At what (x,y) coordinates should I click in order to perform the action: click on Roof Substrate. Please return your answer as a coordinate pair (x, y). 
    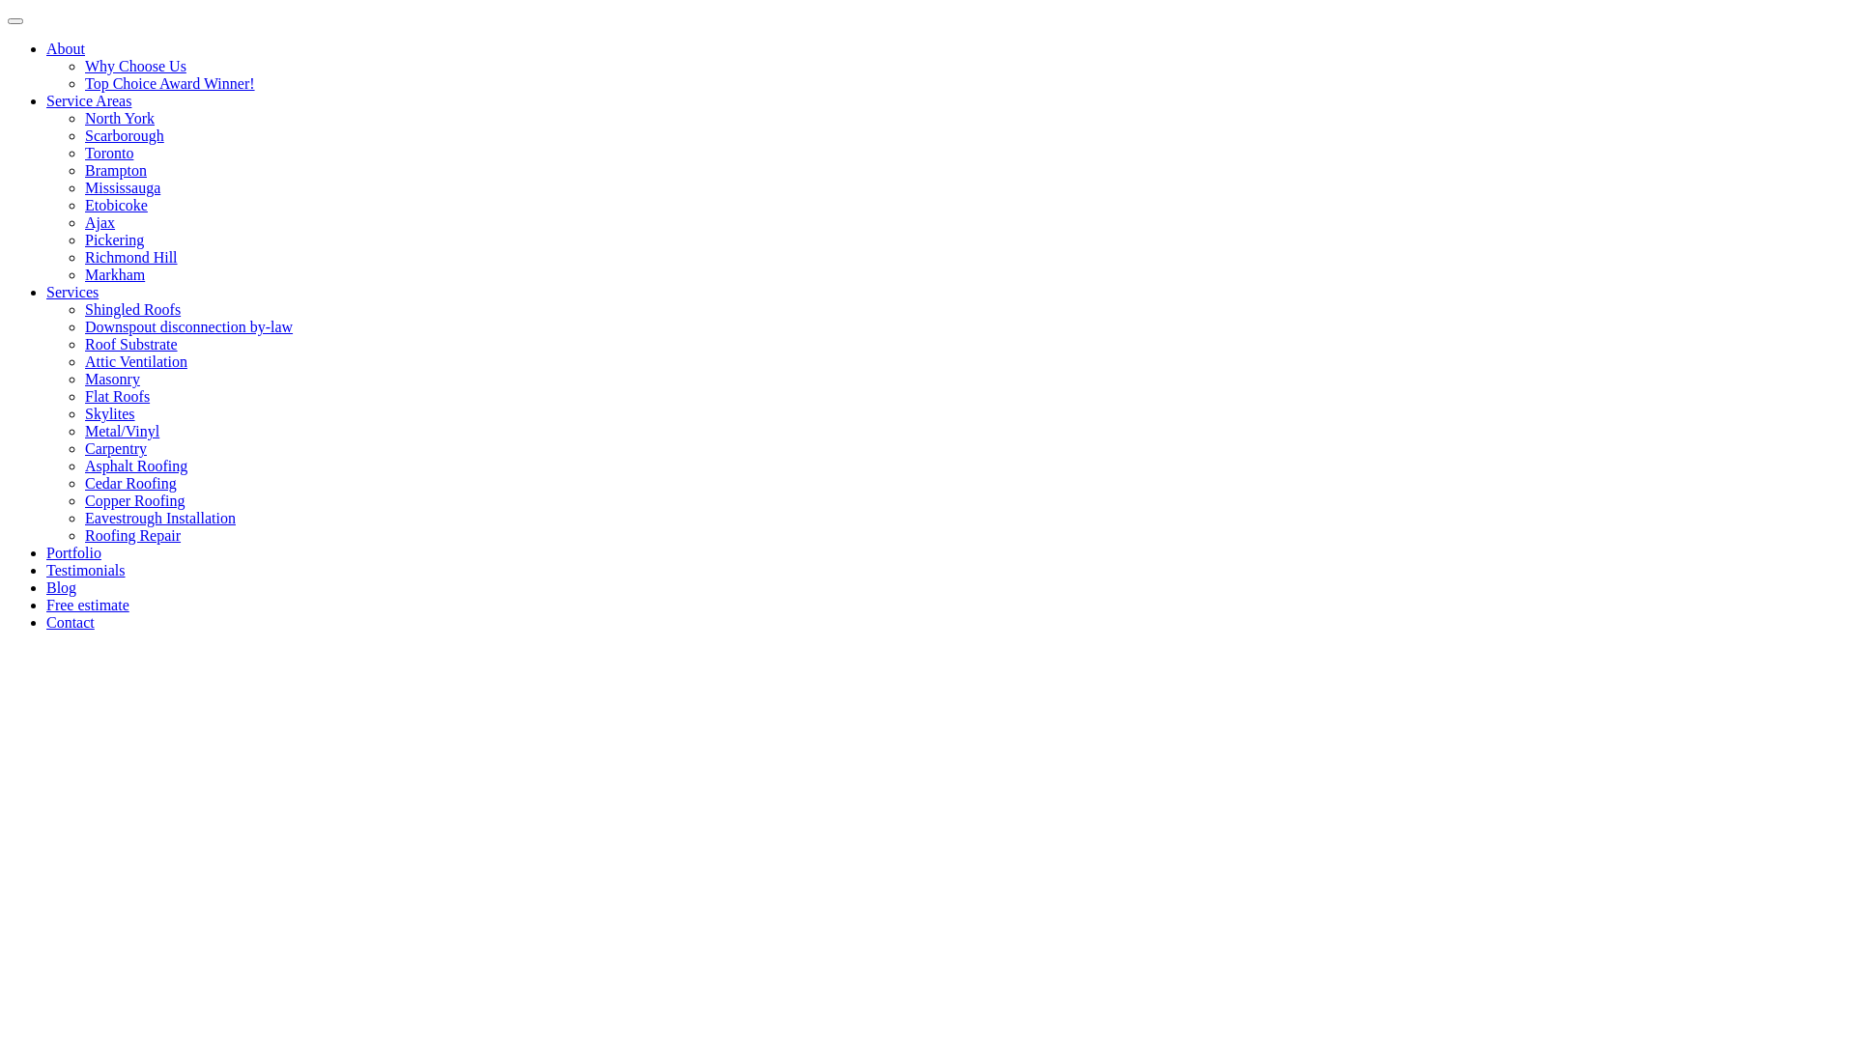
    Looking at the image, I should click on (131, 344).